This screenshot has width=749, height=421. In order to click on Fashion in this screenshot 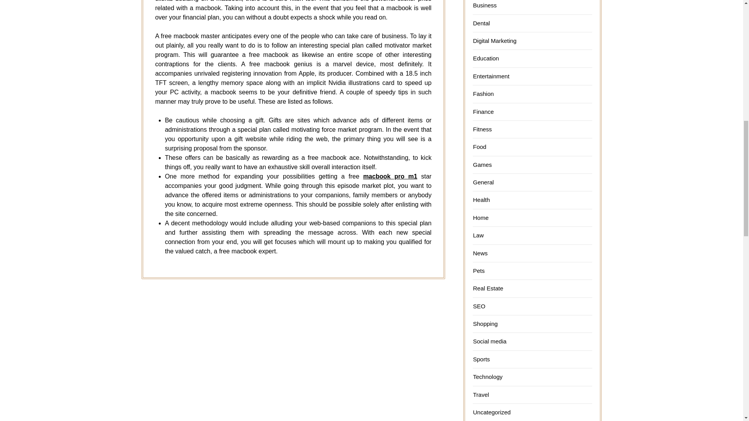, I will do `click(483, 94)`.